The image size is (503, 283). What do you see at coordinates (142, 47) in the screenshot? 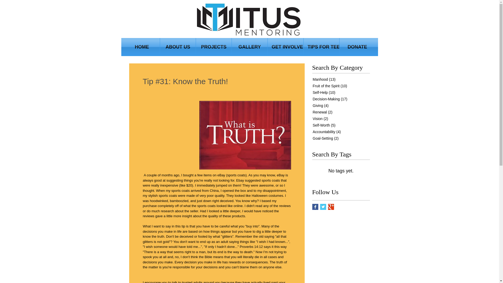
I see `HOME` at bounding box center [142, 47].